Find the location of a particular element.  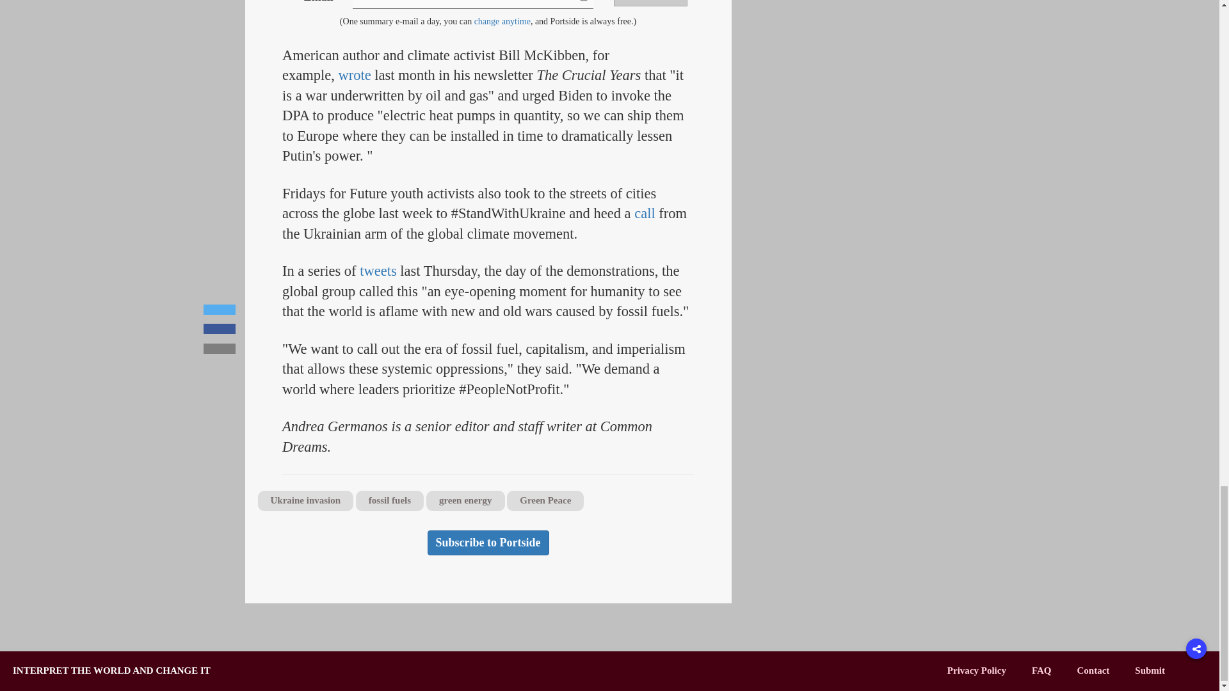

Subscribe is located at coordinates (650, 3).